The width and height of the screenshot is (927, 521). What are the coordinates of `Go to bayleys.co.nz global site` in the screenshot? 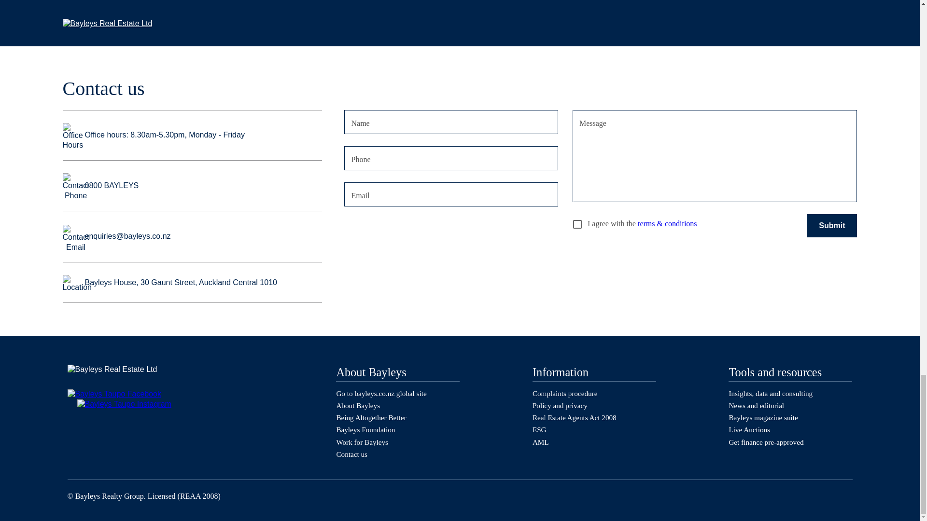 It's located at (381, 393).